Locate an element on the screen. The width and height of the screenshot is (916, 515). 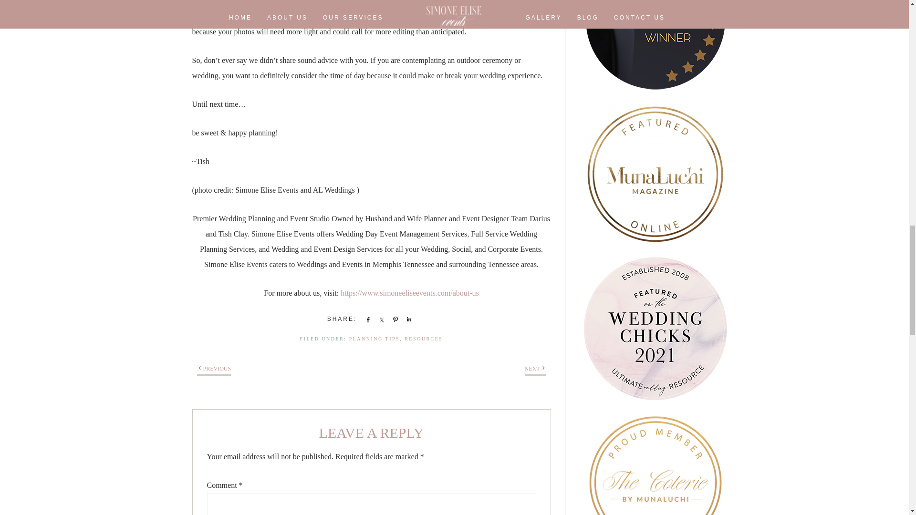
RESOURCES is located at coordinates (424, 339).